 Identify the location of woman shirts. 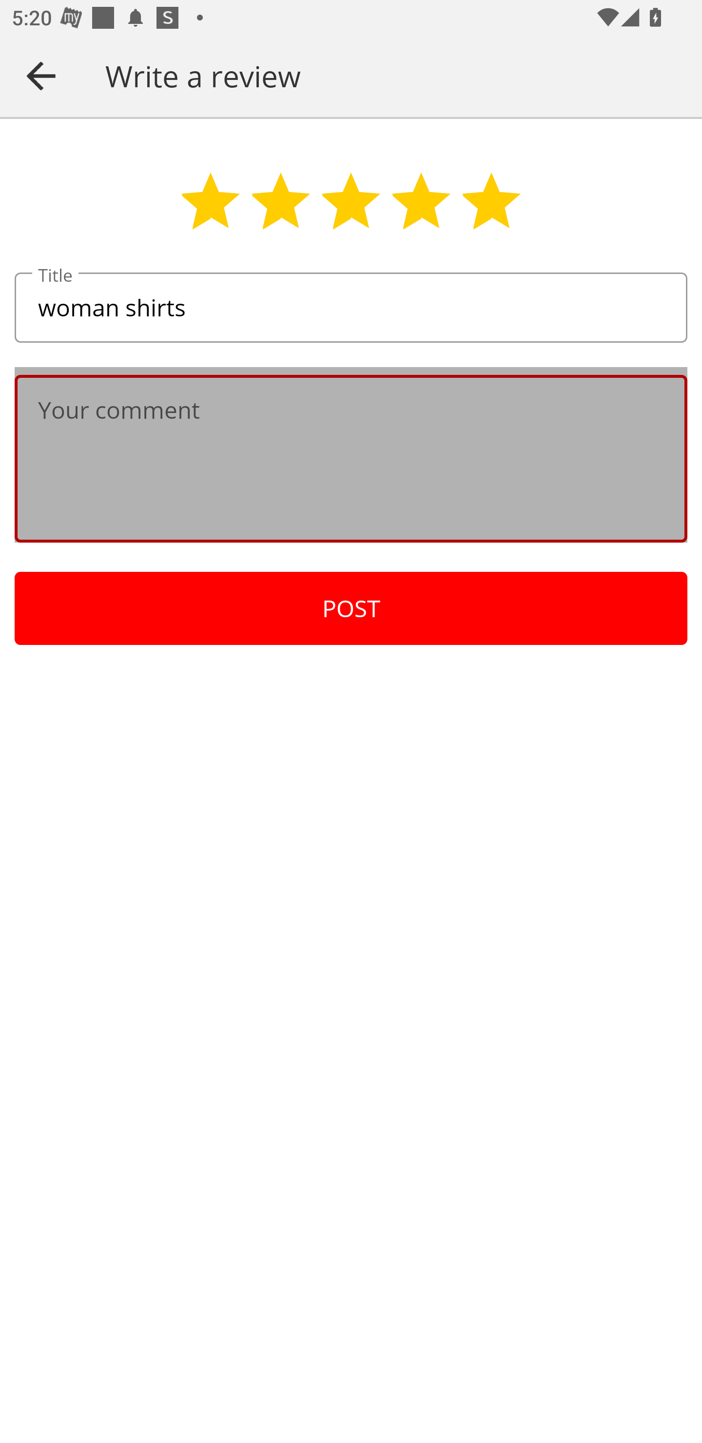
(351, 308).